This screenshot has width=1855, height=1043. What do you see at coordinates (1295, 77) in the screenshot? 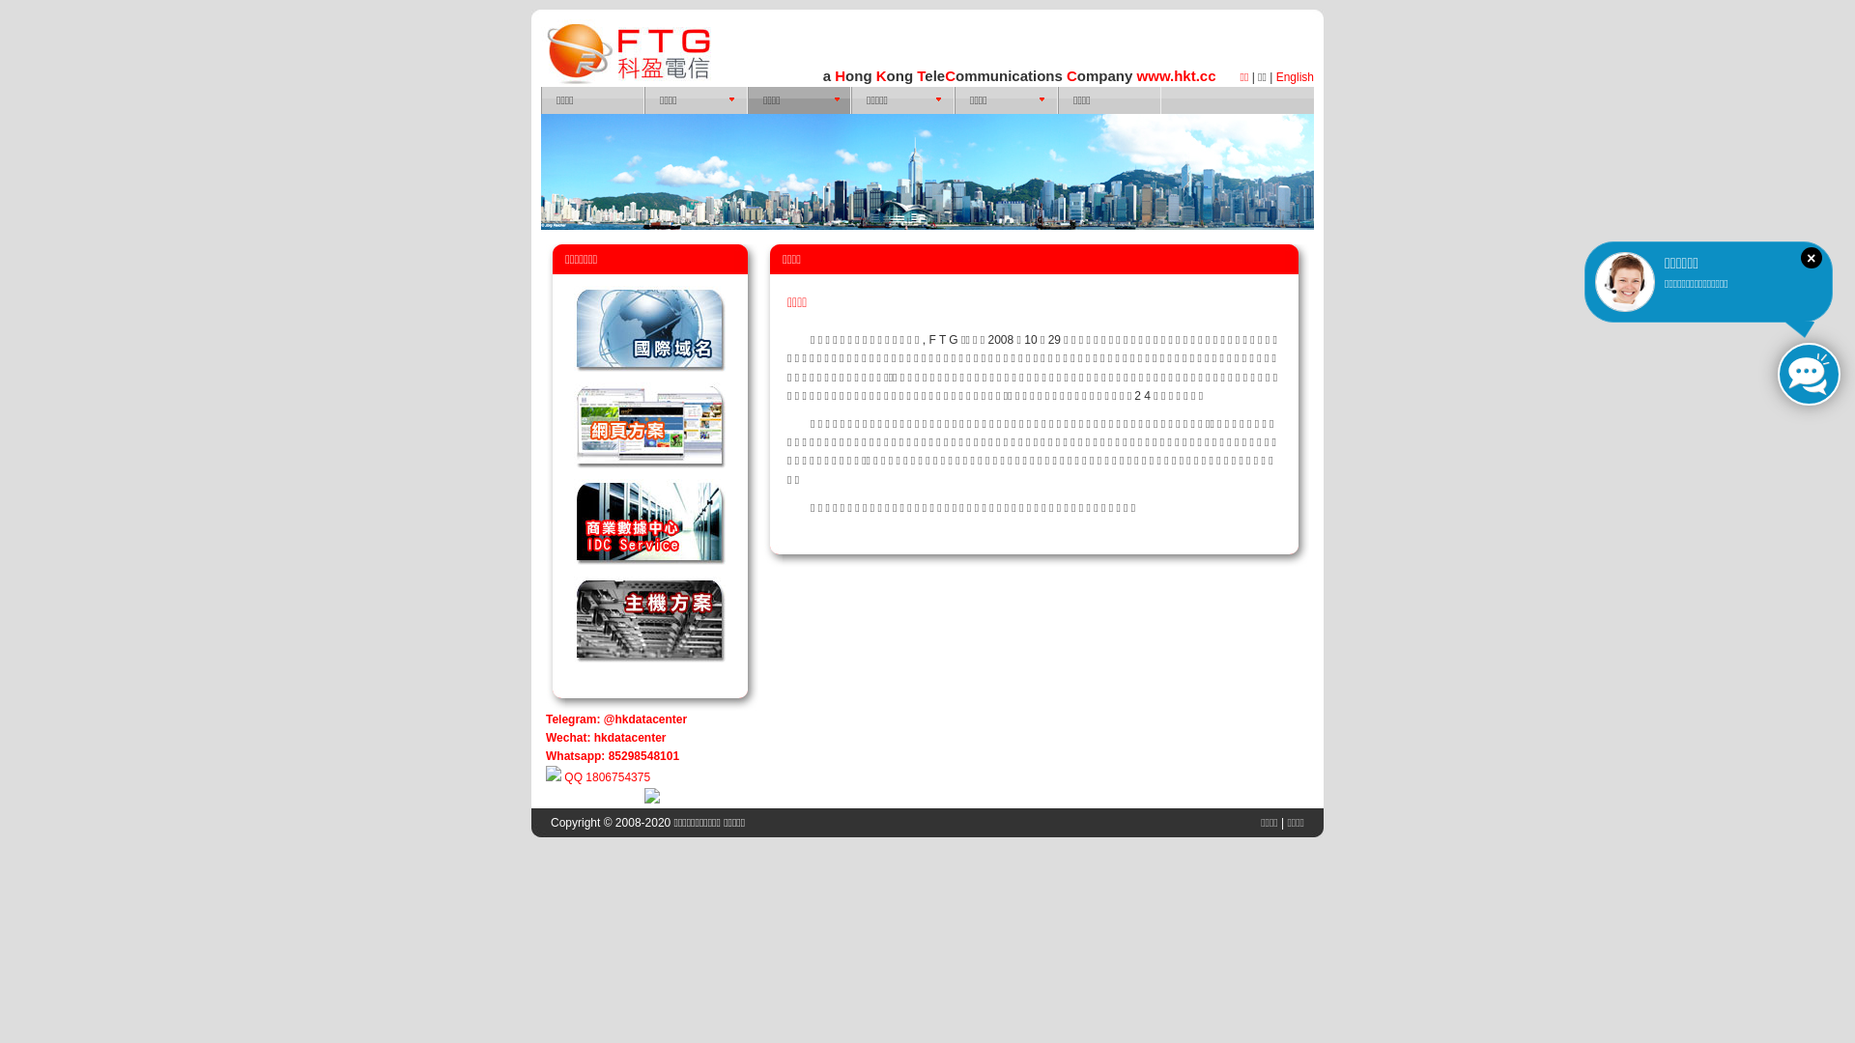
I see `English` at bounding box center [1295, 77].